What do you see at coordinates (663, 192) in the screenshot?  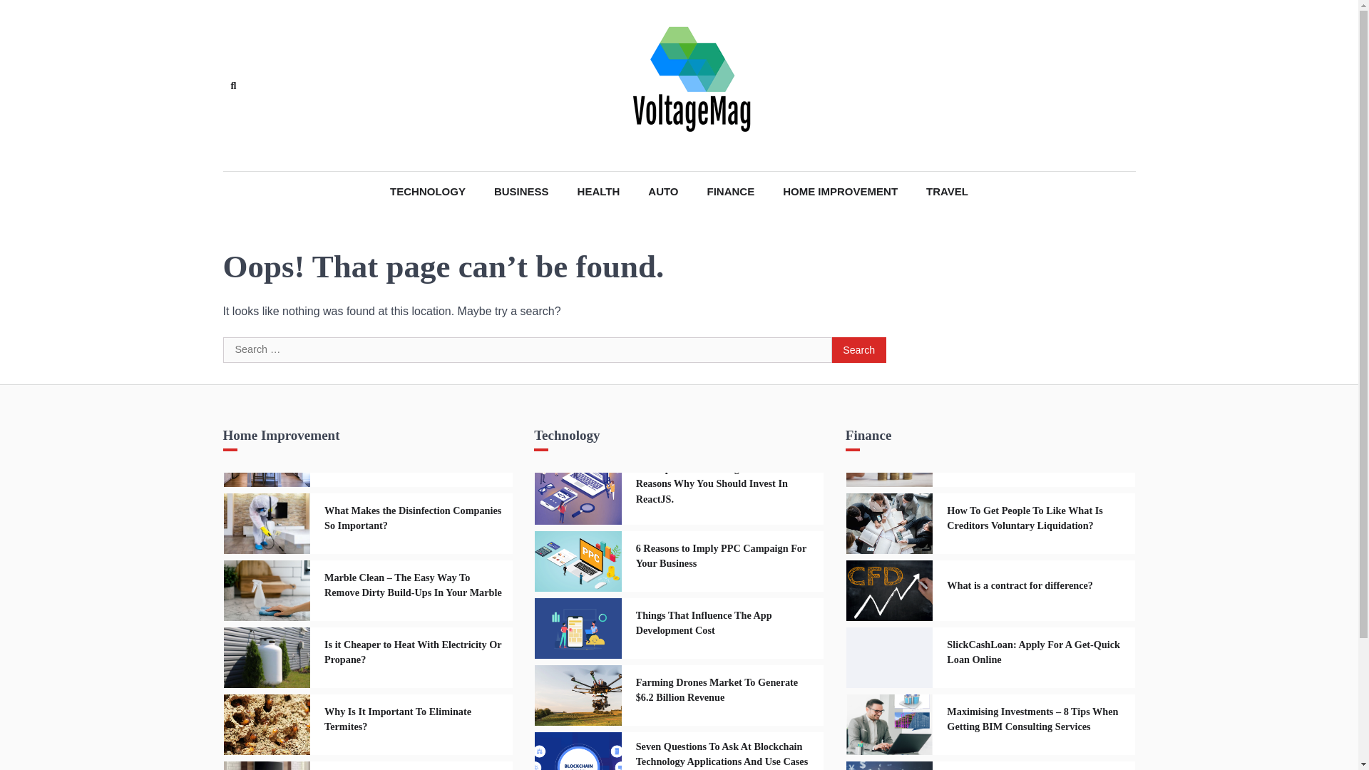 I see `AUTO` at bounding box center [663, 192].